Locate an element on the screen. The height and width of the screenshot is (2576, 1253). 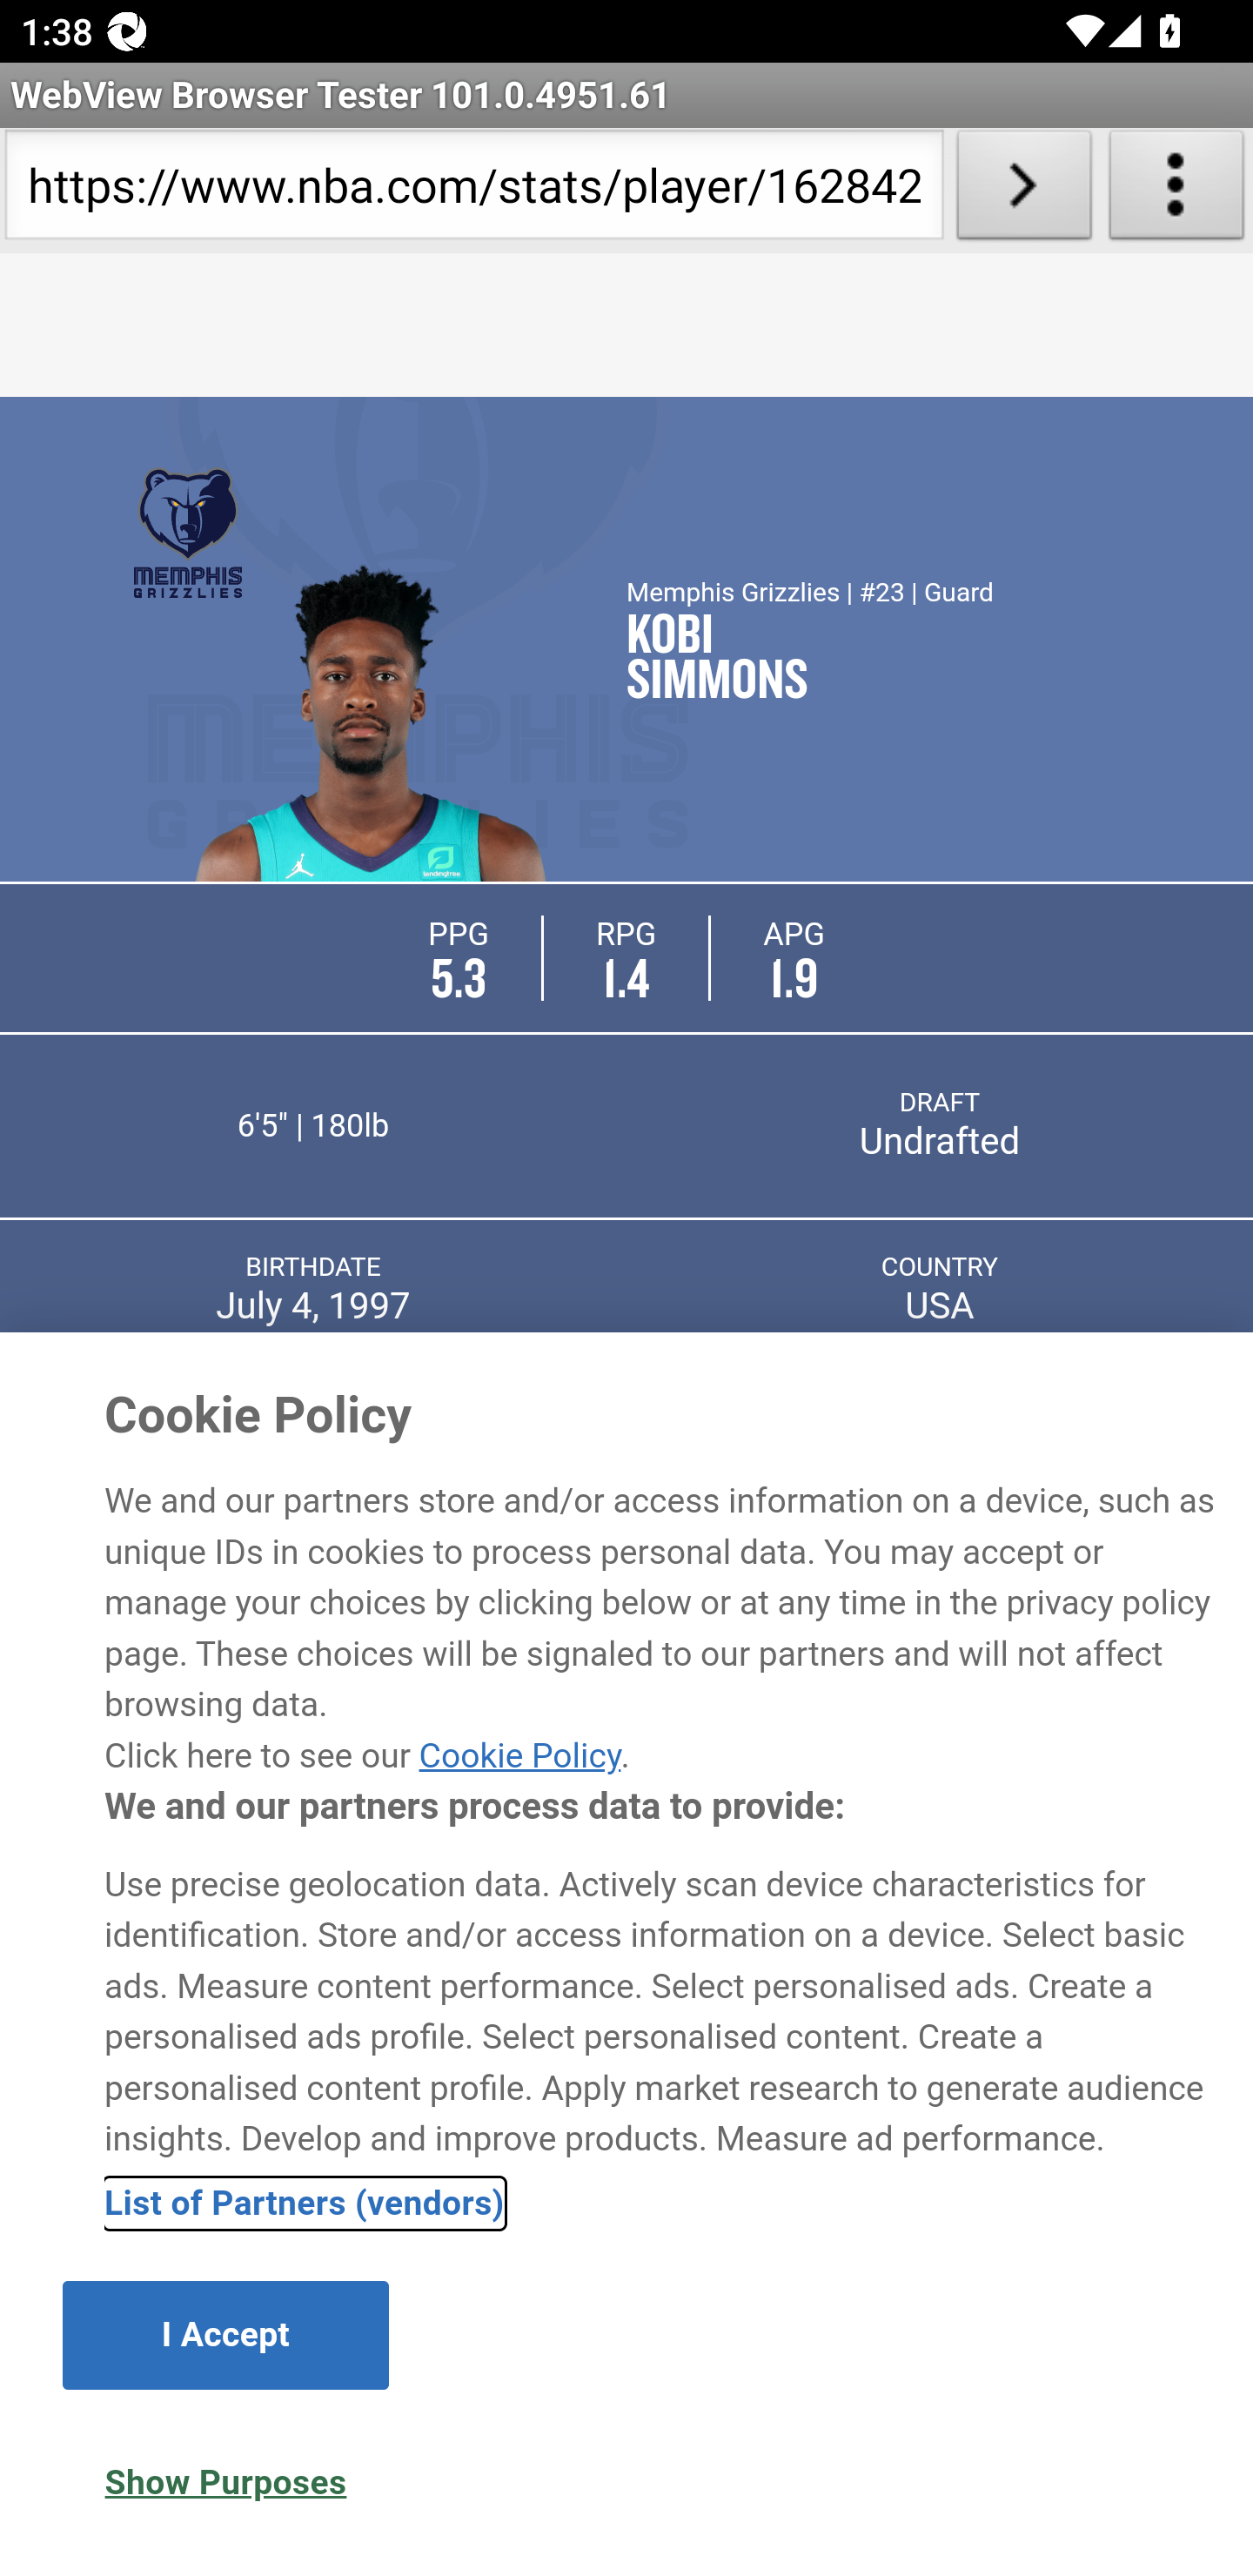
Show Purposes is located at coordinates (225, 2483).